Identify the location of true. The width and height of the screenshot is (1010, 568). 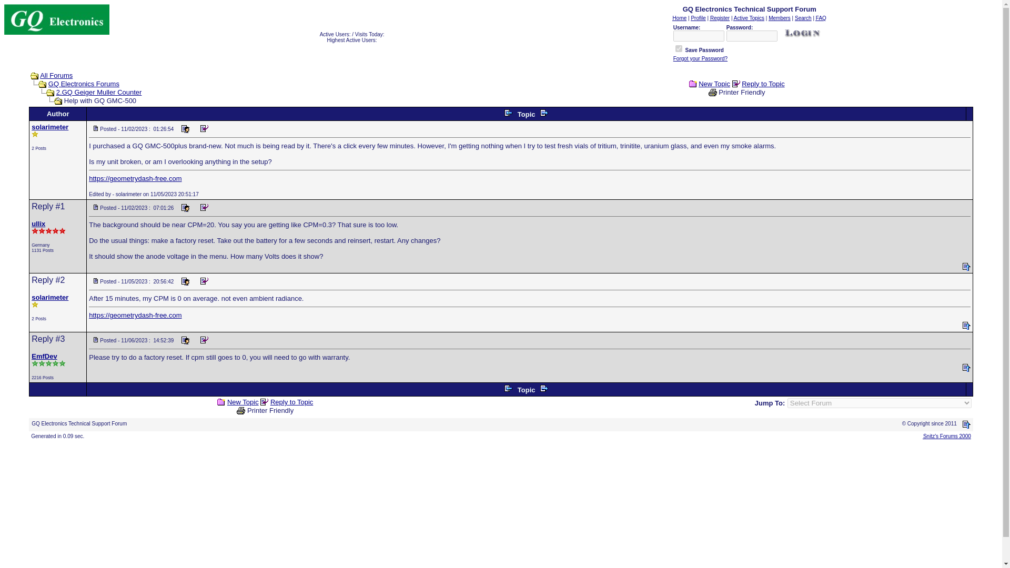
(679, 48).